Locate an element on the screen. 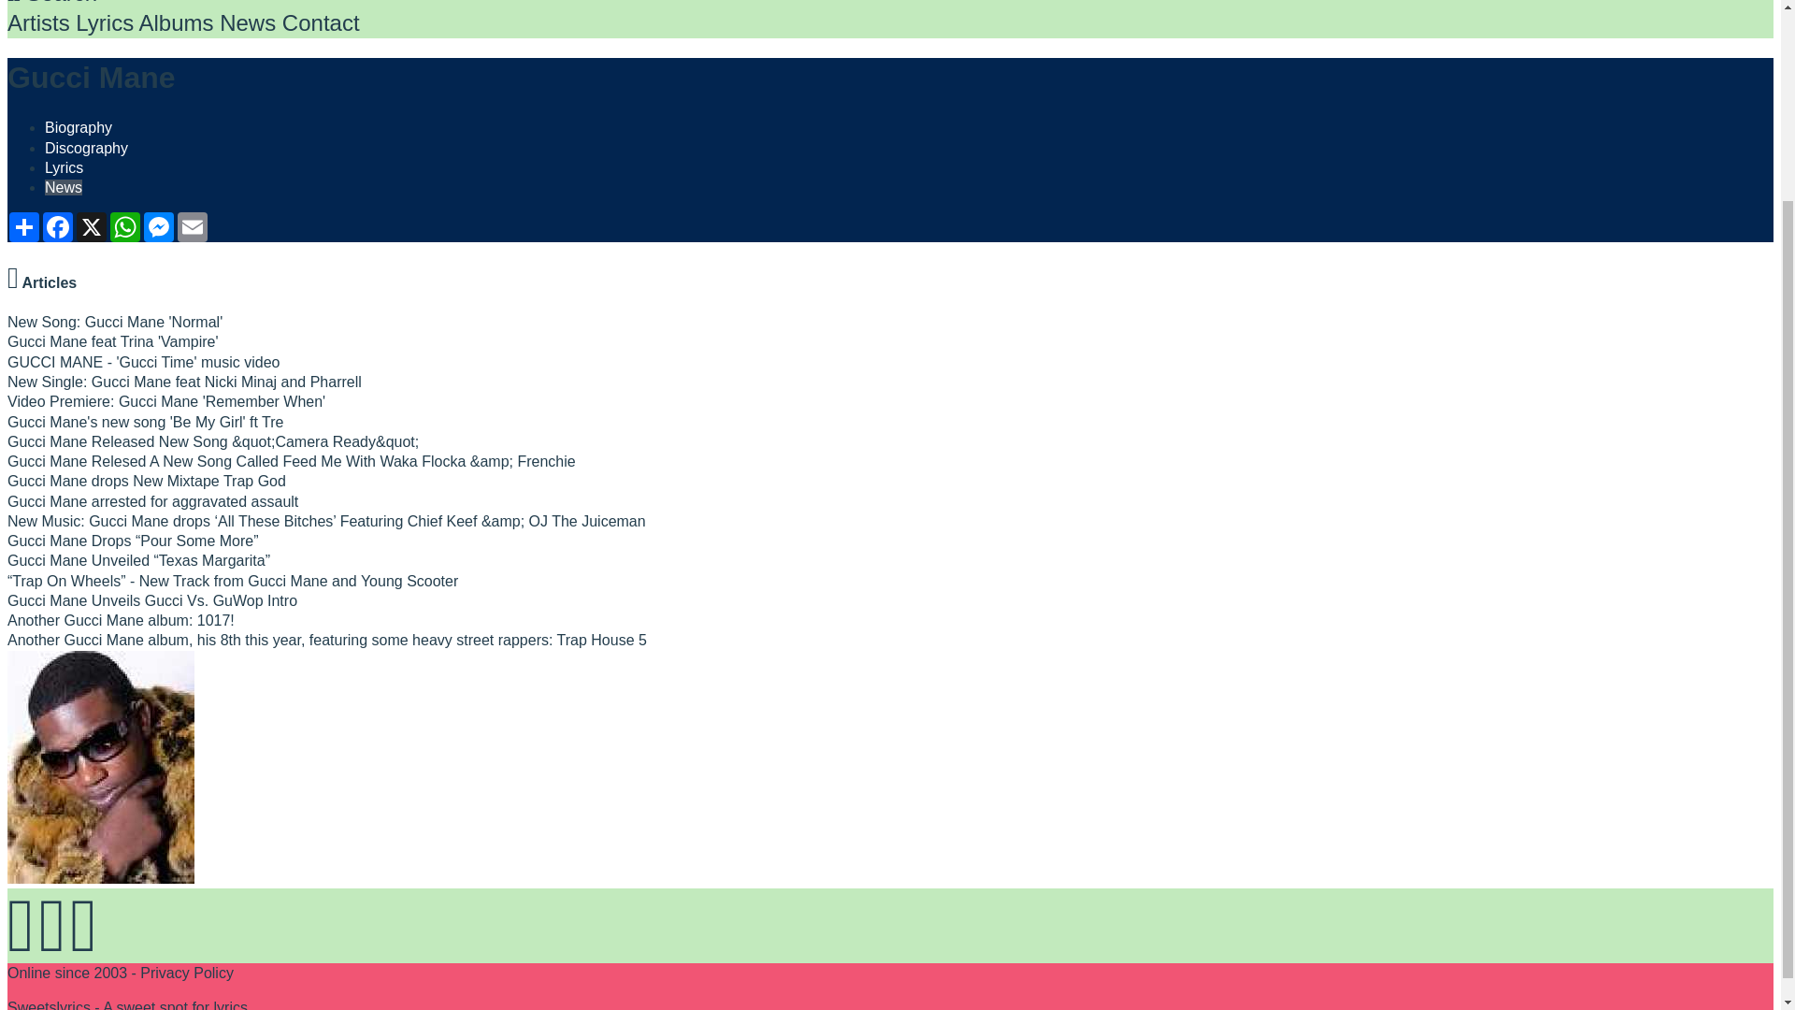 This screenshot has width=1795, height=1010. Email is located at coordinates (193, 226).